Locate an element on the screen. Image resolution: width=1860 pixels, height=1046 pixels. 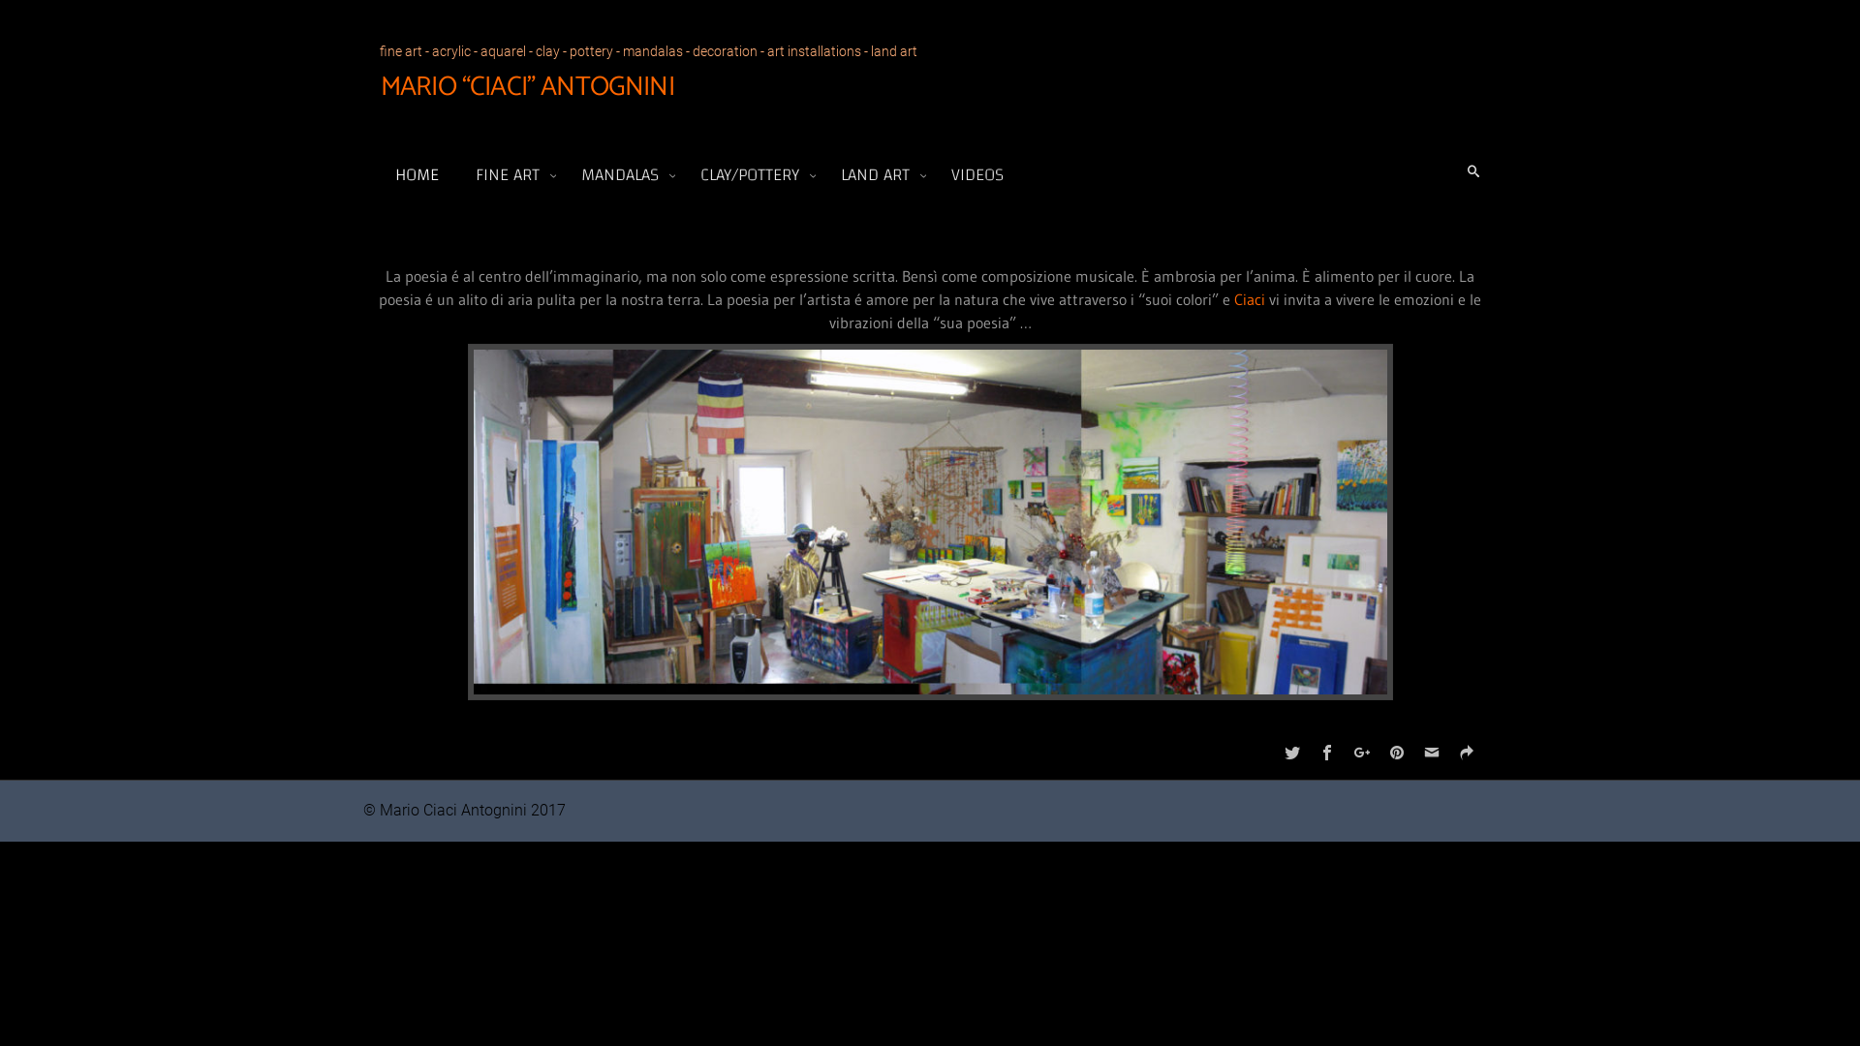
HOME is located at coordinates (418, 174).